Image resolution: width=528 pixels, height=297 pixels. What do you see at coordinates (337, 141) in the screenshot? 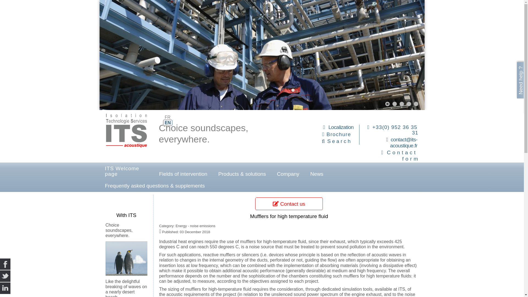
I see `Search` at bounding box center [337, 141].